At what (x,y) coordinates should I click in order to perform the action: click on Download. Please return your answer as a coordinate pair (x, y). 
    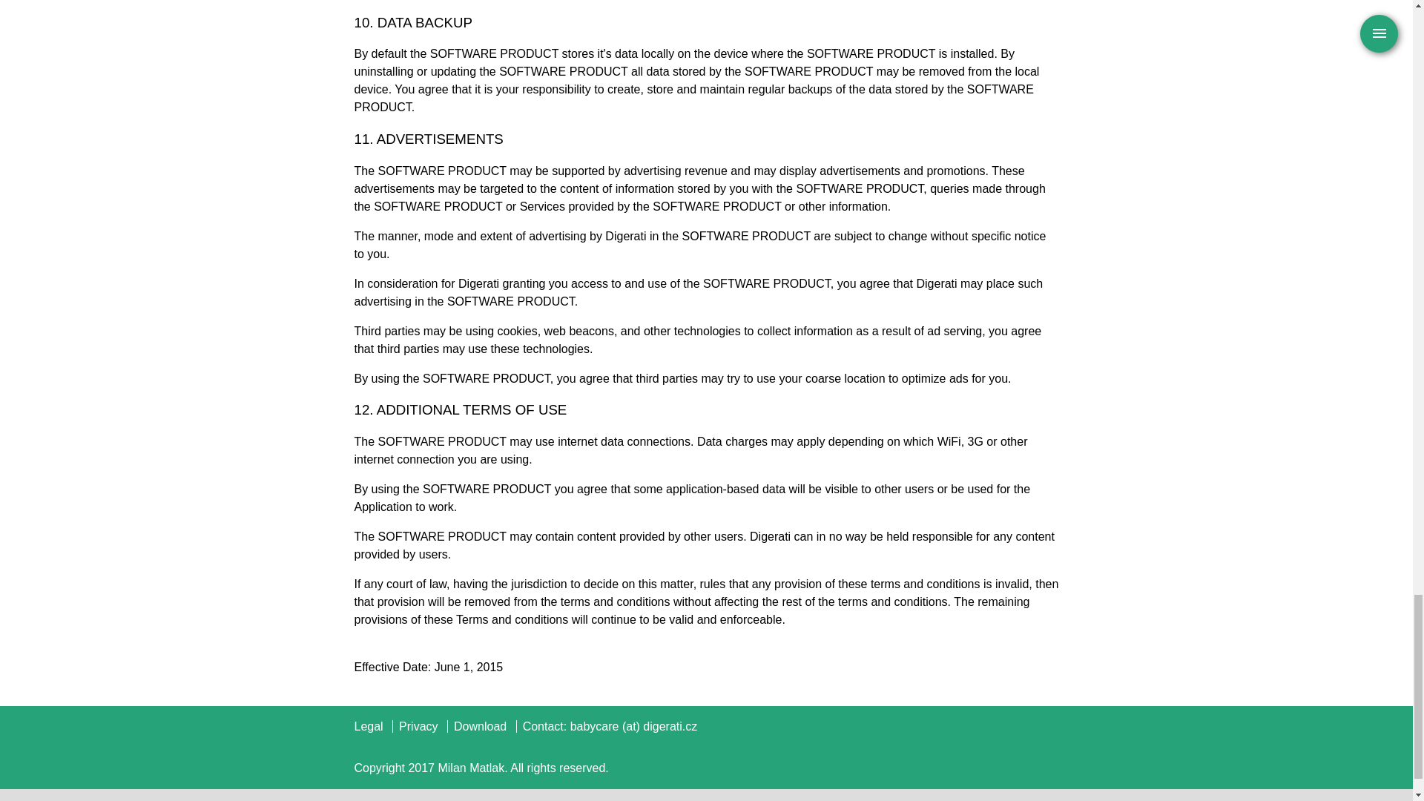
    Looking at the image, I should click on (481, 726).